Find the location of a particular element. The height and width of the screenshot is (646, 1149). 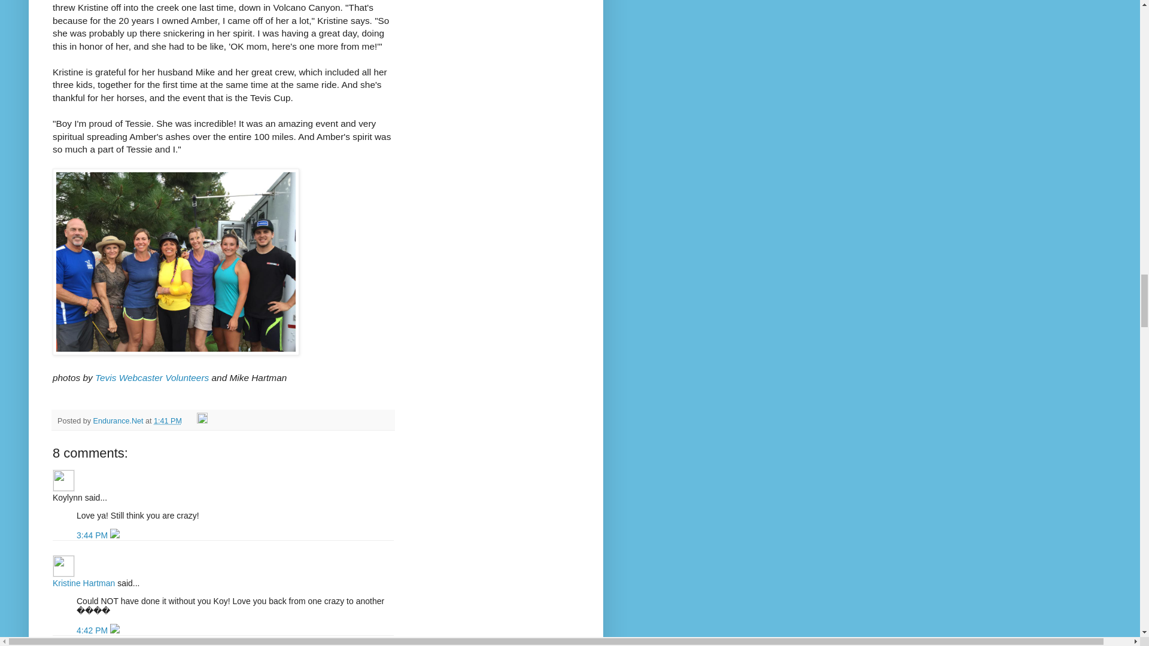

Kristine Hartman is located at coordinates (63, 566).